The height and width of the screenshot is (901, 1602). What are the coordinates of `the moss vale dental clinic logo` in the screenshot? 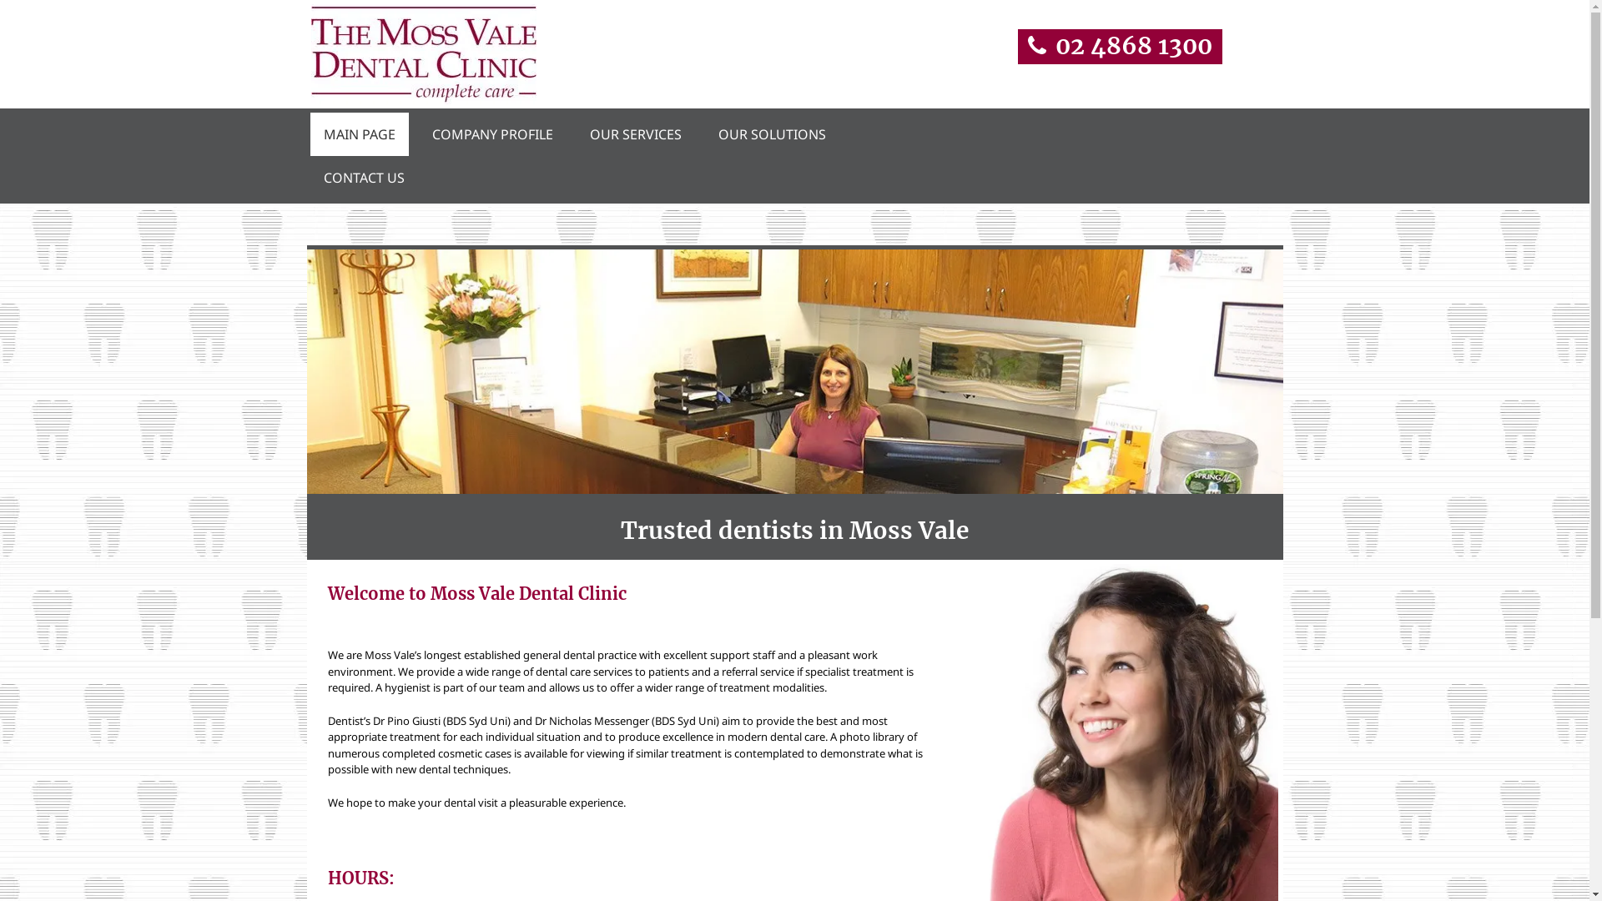 It's located at (423, 54).